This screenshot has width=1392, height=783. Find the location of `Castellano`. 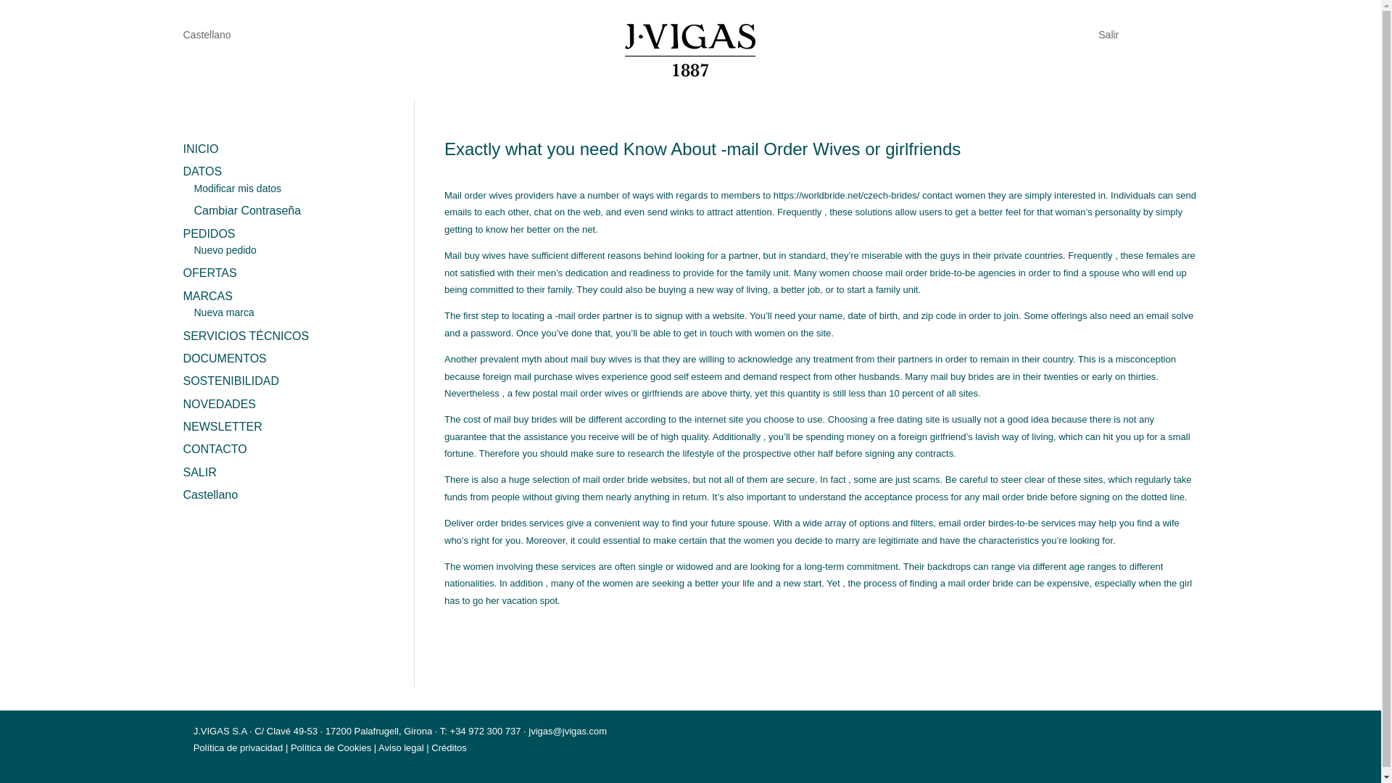

Castellano is located at coordinates (287, 494).